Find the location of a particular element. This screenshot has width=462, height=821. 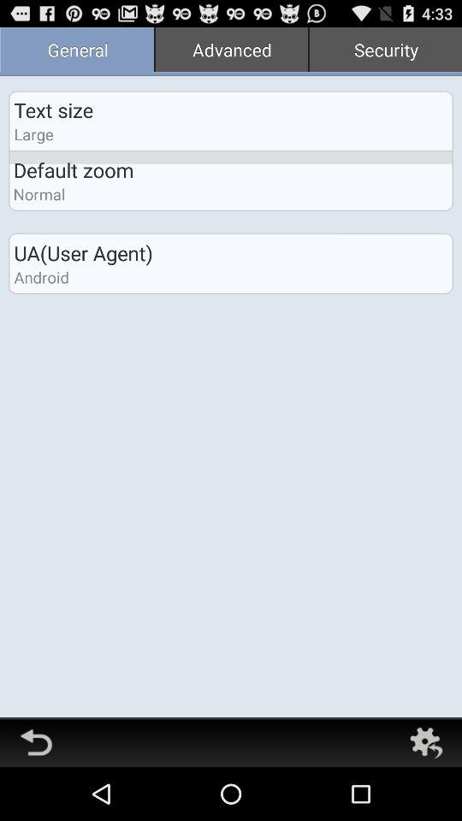

launch the security item is located at coordinates (385, 51).